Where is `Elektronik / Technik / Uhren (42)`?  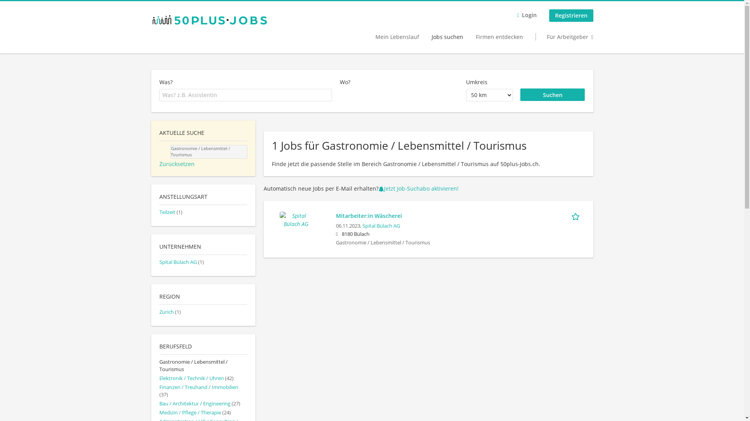
Elektronik / Technik / Uhren (42) is located at coordinates (196, 378).